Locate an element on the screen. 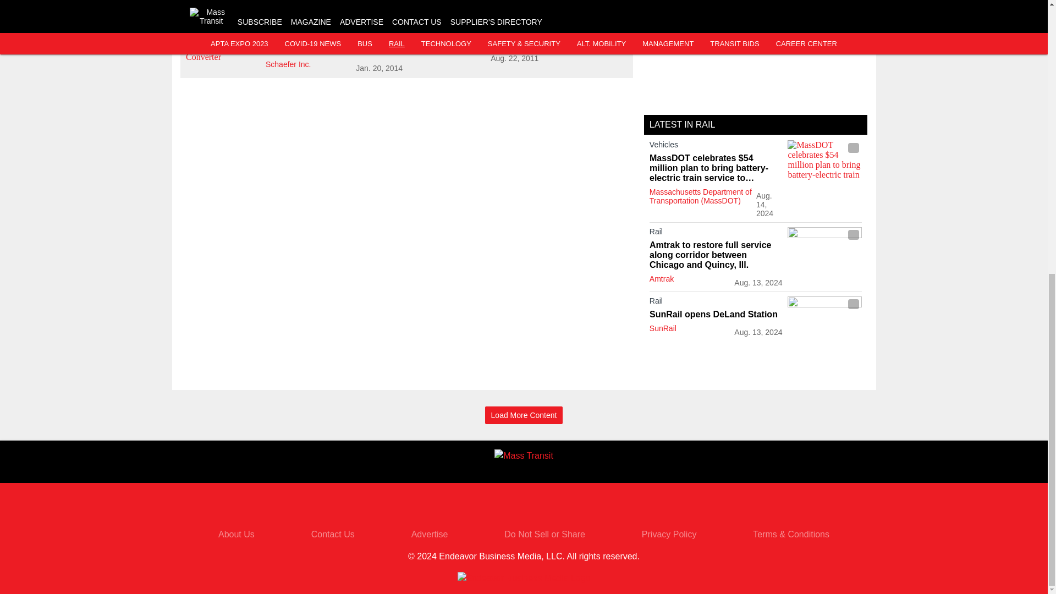 The width and height of the screenshot is (1056, 594). Rail is located at coordinates (559, 29).